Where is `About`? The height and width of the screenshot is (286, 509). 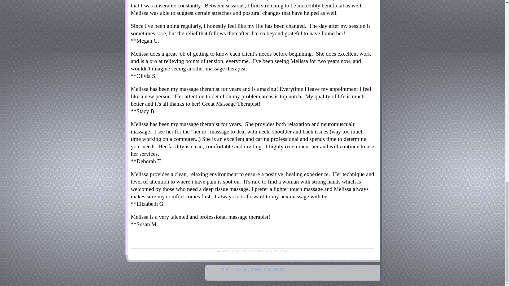 About is located at coordinates (234, 251).